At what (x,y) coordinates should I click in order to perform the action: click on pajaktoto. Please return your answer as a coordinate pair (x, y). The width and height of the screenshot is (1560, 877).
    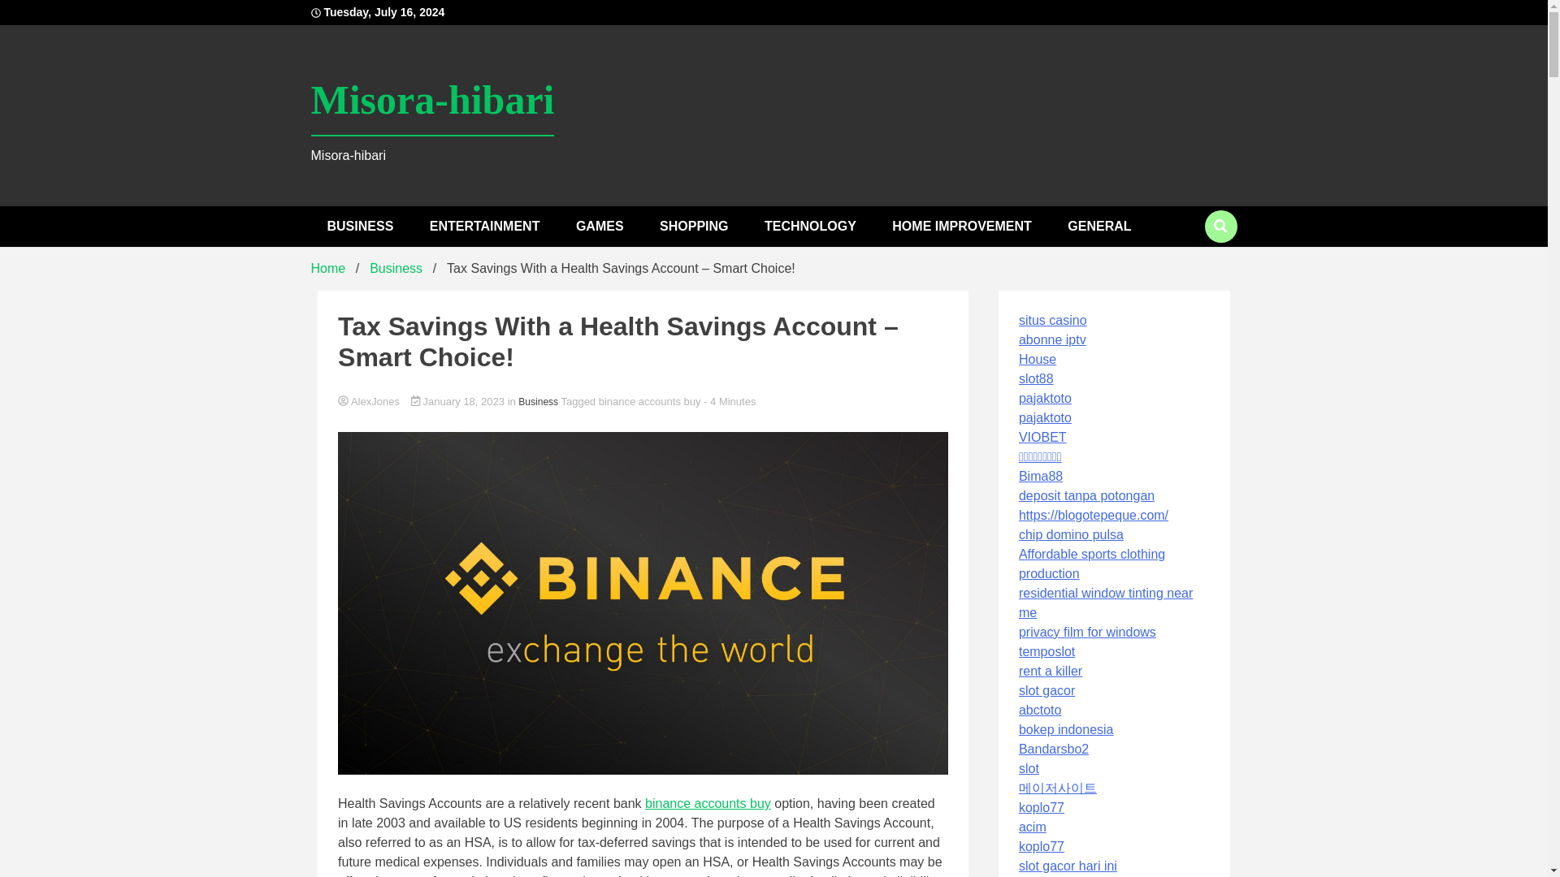
    Looking at the image, I should click on (1045, 398).